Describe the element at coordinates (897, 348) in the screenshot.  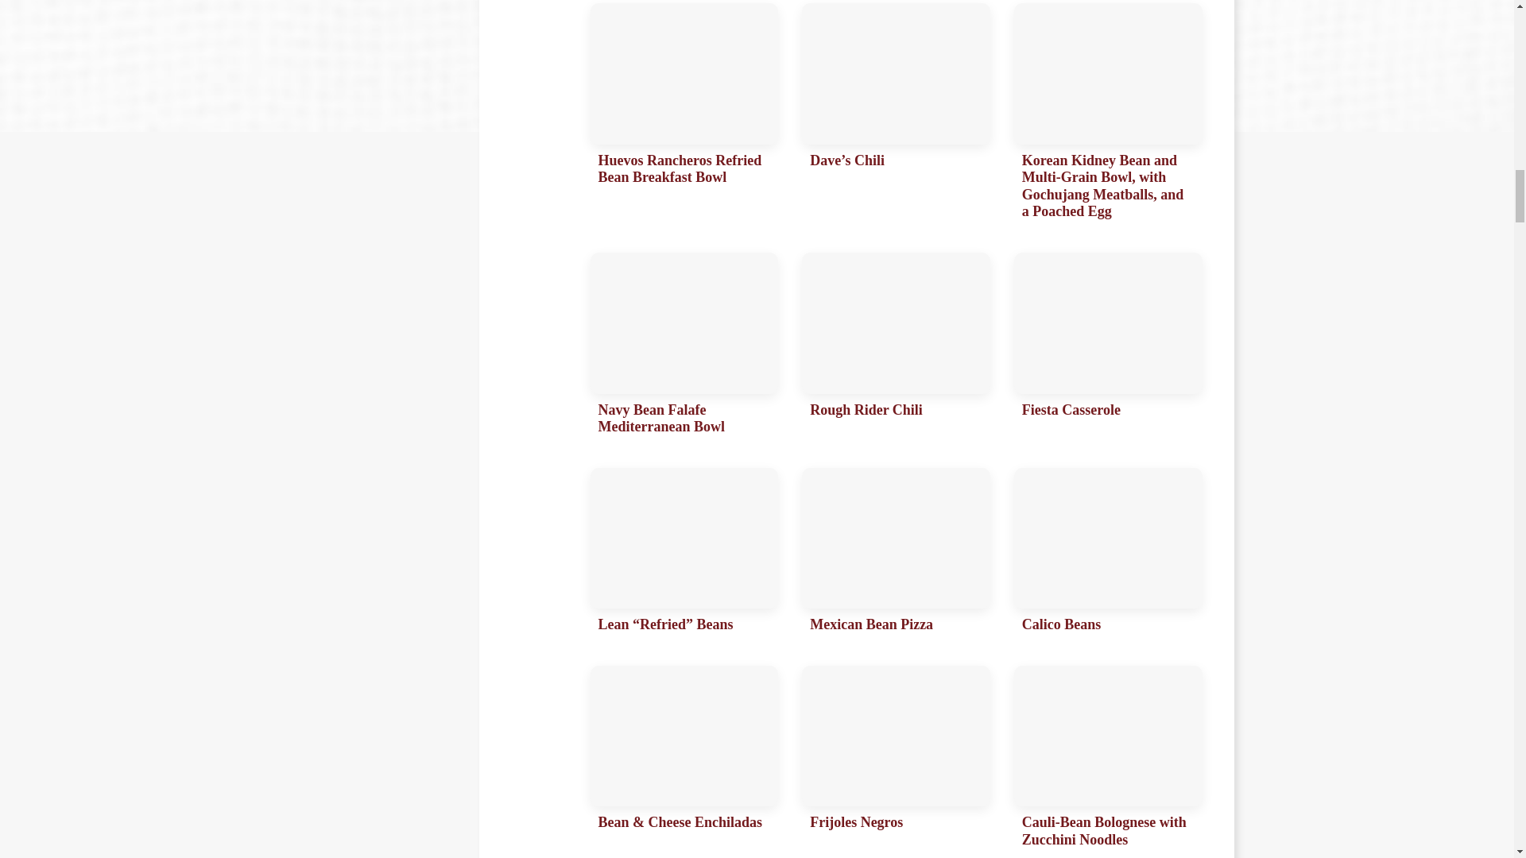
I see `Rough Rider Chili` at that location.